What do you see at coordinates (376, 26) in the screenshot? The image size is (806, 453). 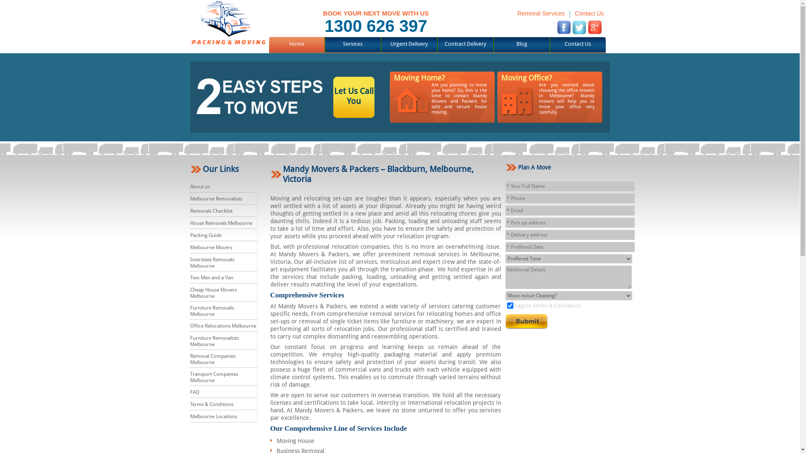 I see `1300 626 397` at bounding box center [376, 26].